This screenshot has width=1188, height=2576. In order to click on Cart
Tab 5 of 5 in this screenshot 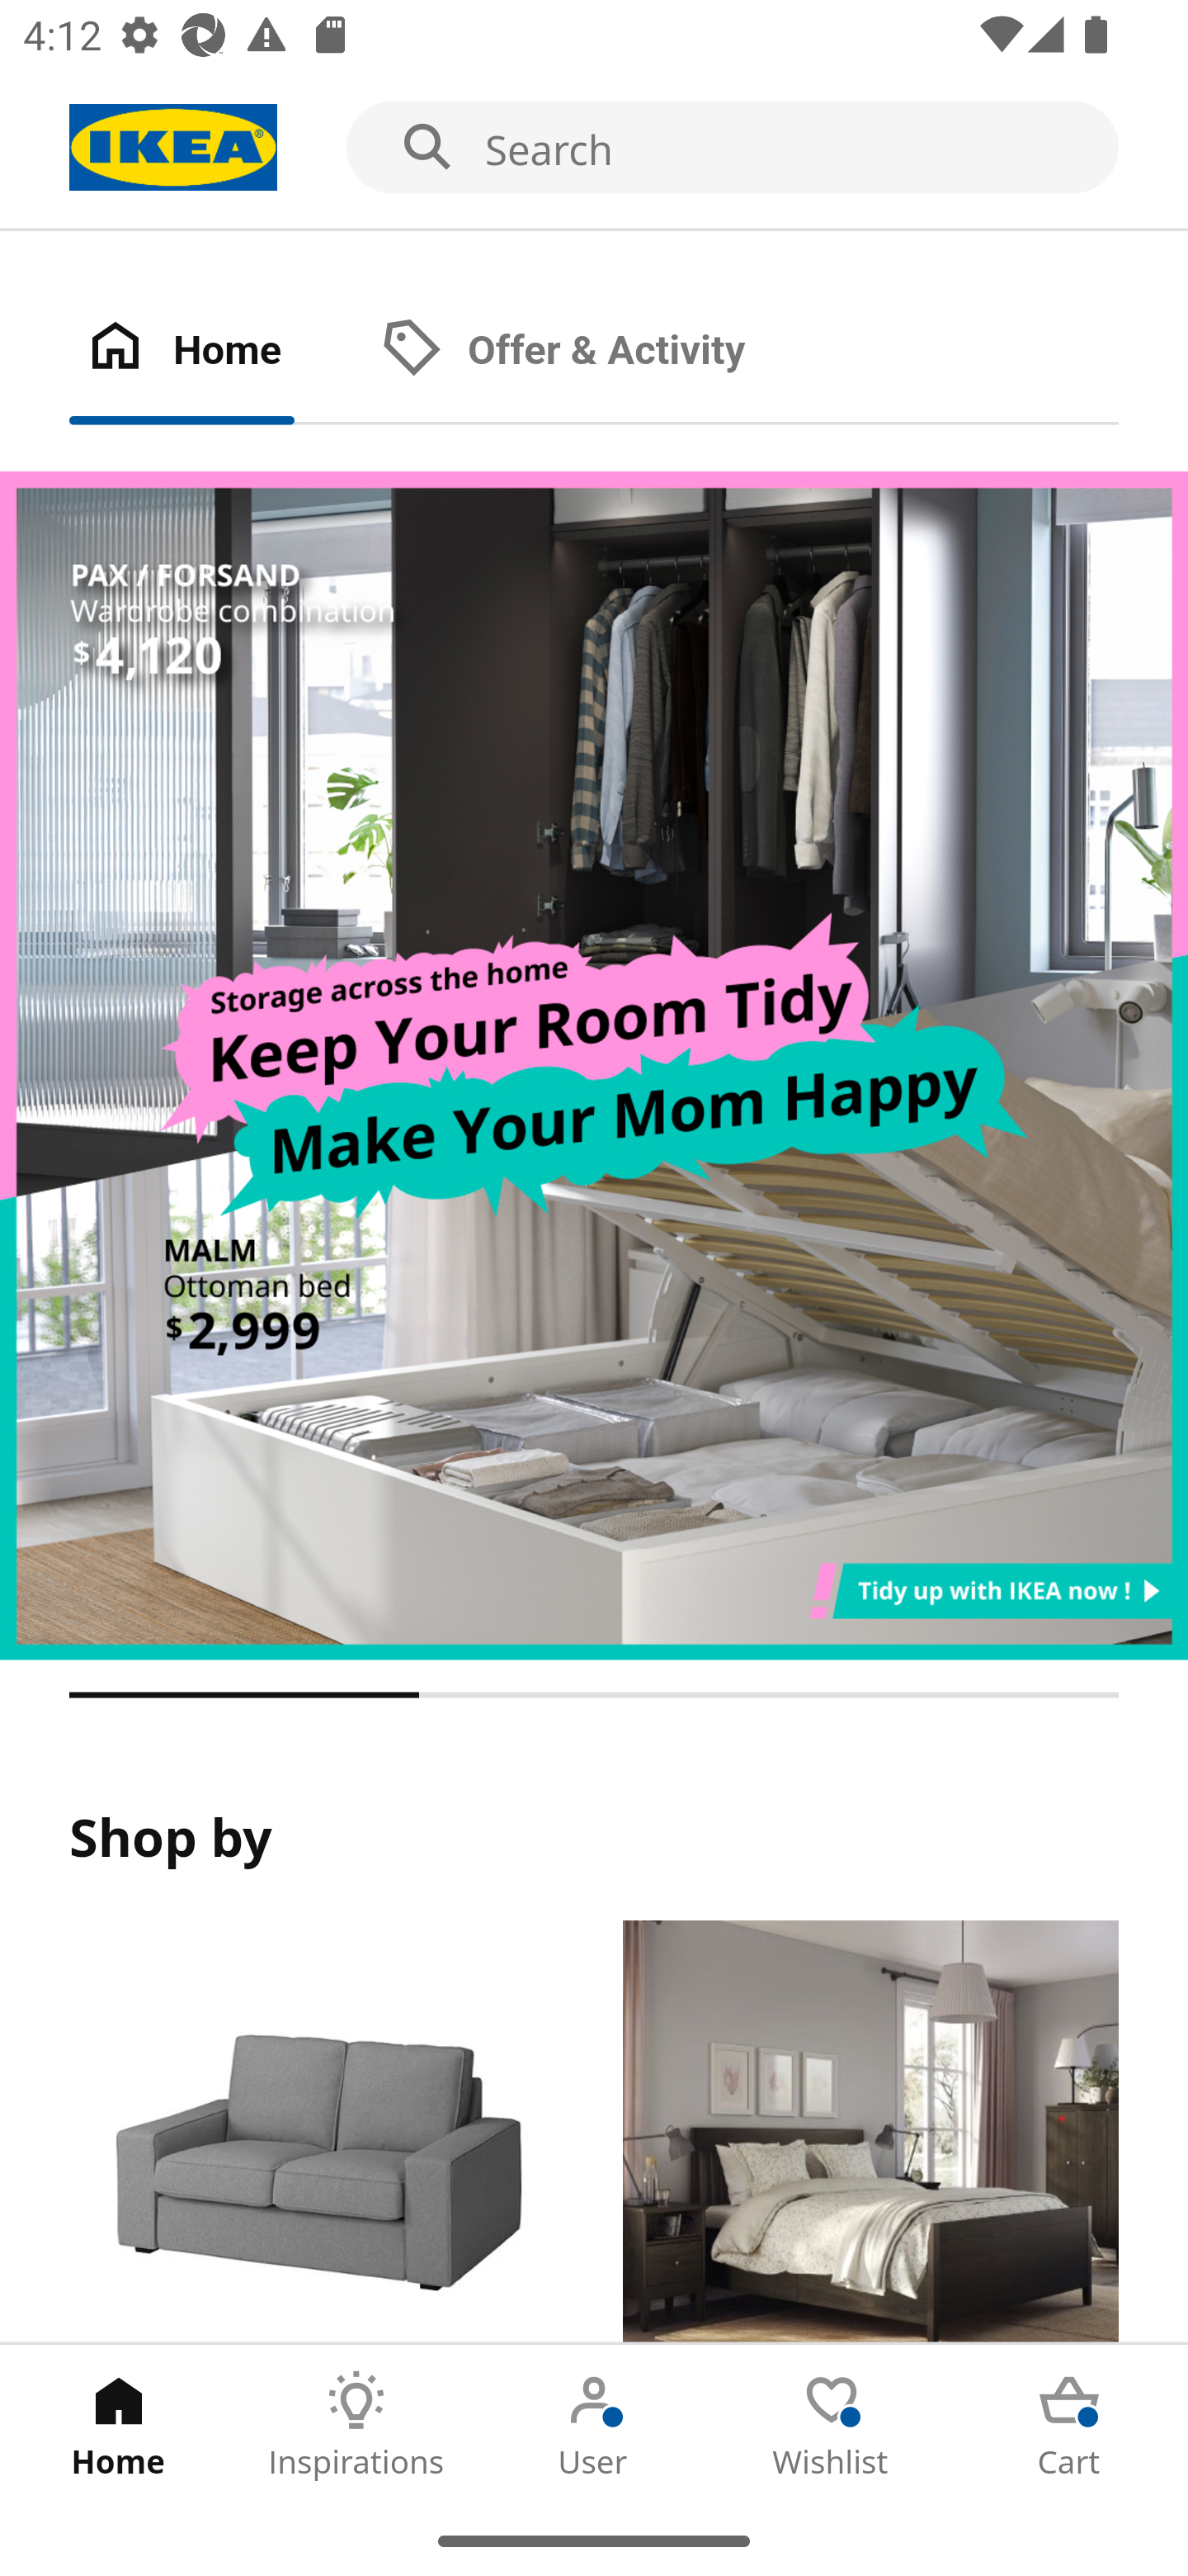, I will do `click(1069, 2425)`.